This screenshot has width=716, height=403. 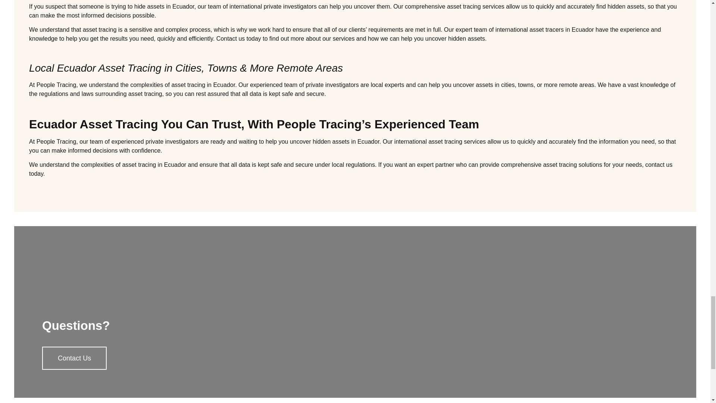 What do you see at coordinates (75, 358) in the screenshot?
I see `Contact Us` at bounding box center [75, 358].